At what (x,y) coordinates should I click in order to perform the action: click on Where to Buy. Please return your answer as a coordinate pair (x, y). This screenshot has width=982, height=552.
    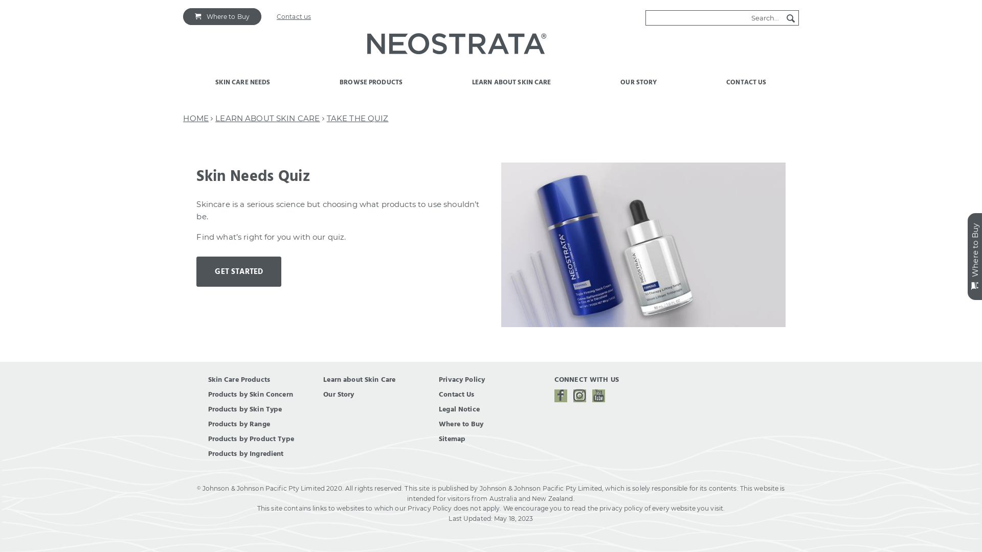
    Looking at the image, I should click on (222, 16).